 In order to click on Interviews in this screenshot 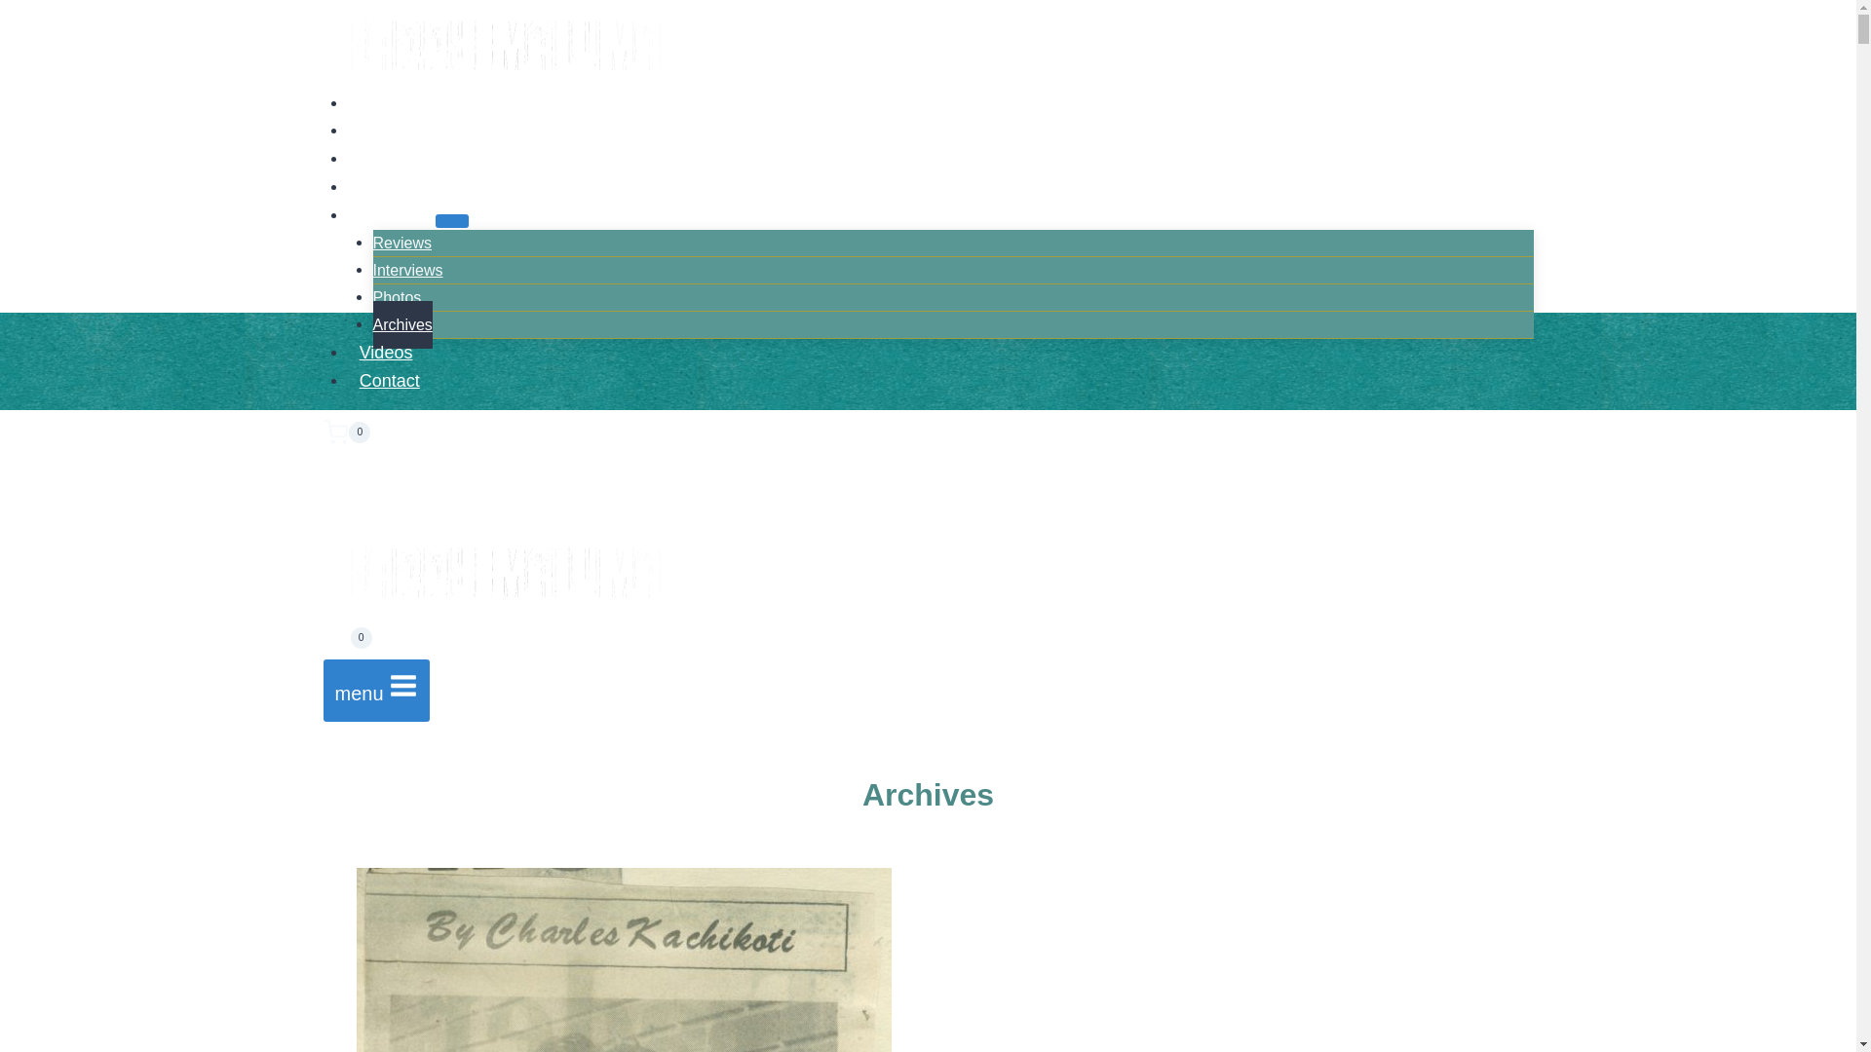, I will do `click(407, 271)`.